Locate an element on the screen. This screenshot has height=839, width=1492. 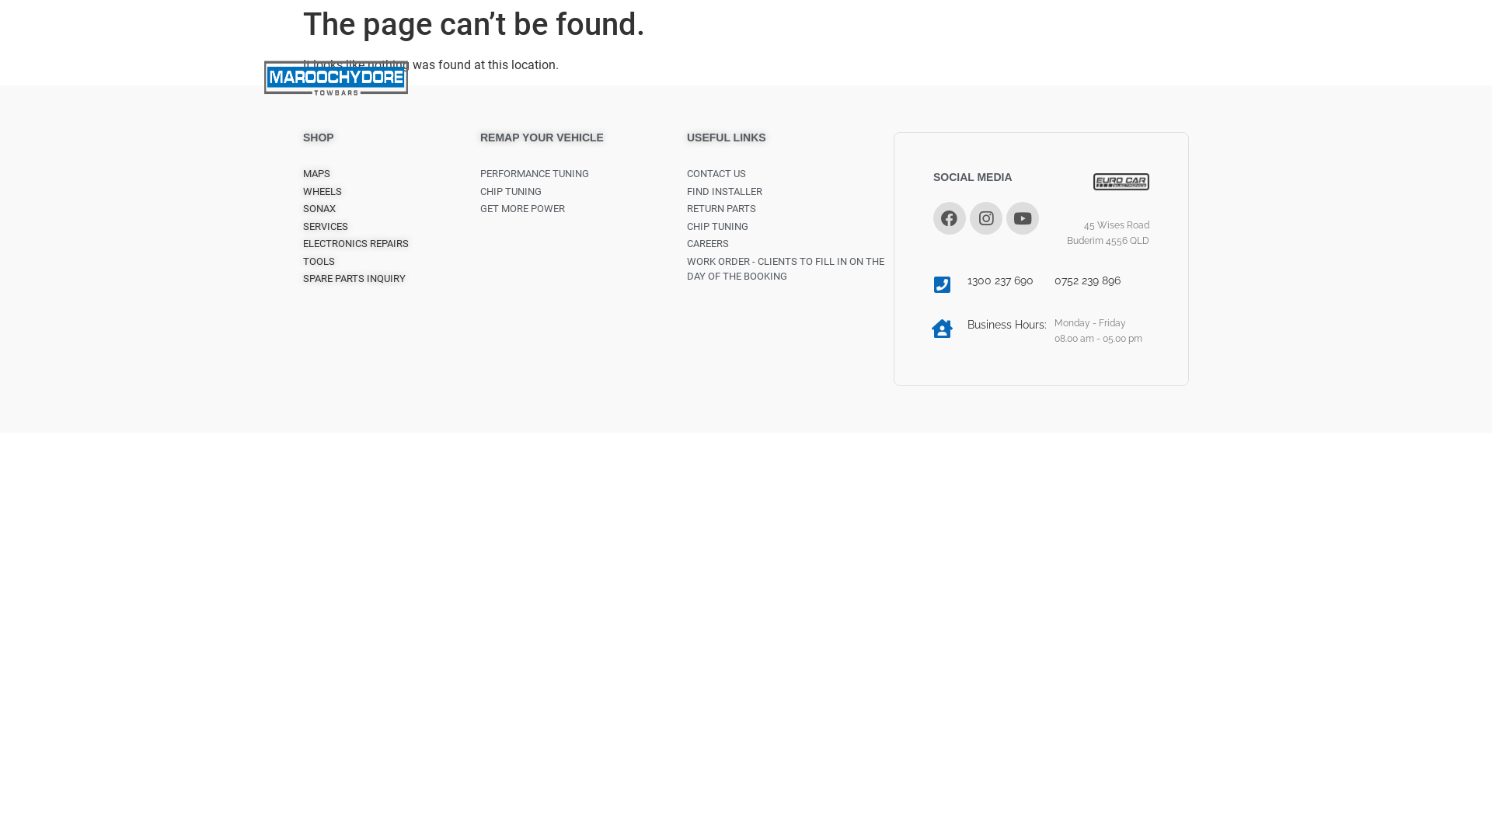
WHEELS is located at coordinates (392, 192).